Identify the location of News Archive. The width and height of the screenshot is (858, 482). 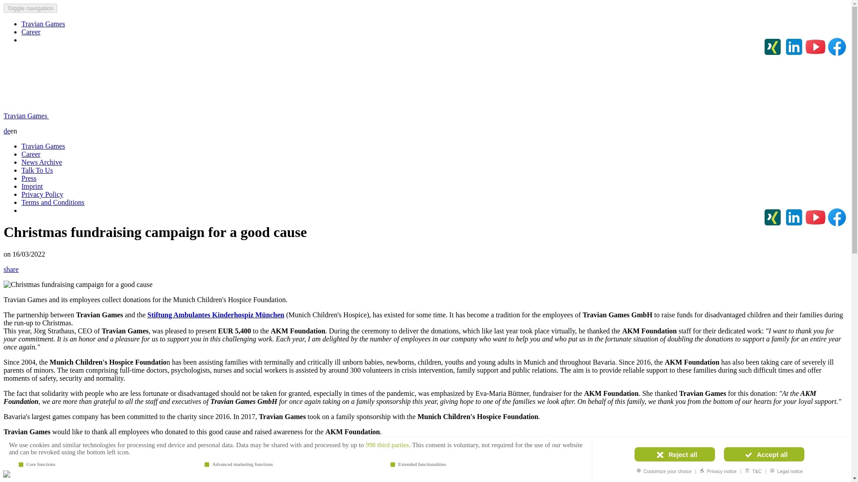
(42, 162).